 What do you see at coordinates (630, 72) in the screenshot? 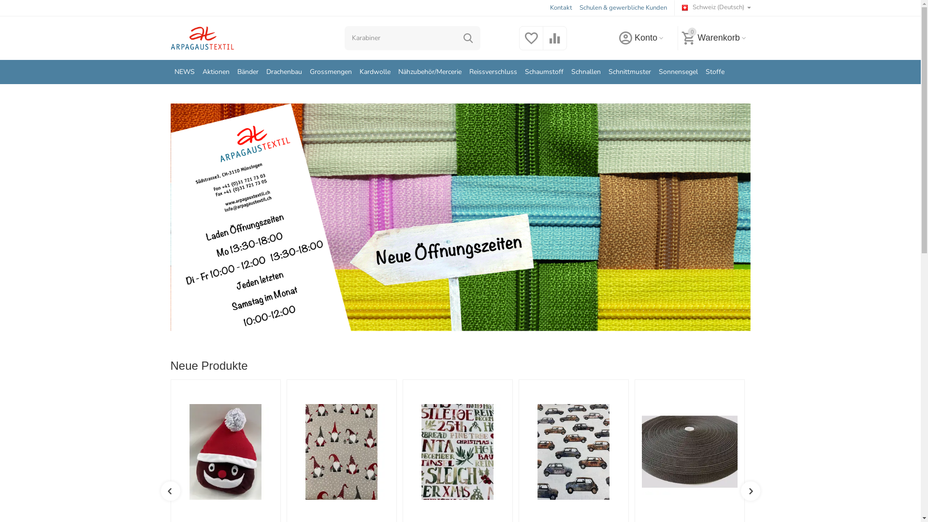
I see `Schnittmuster` at bounding box center [630, 72].